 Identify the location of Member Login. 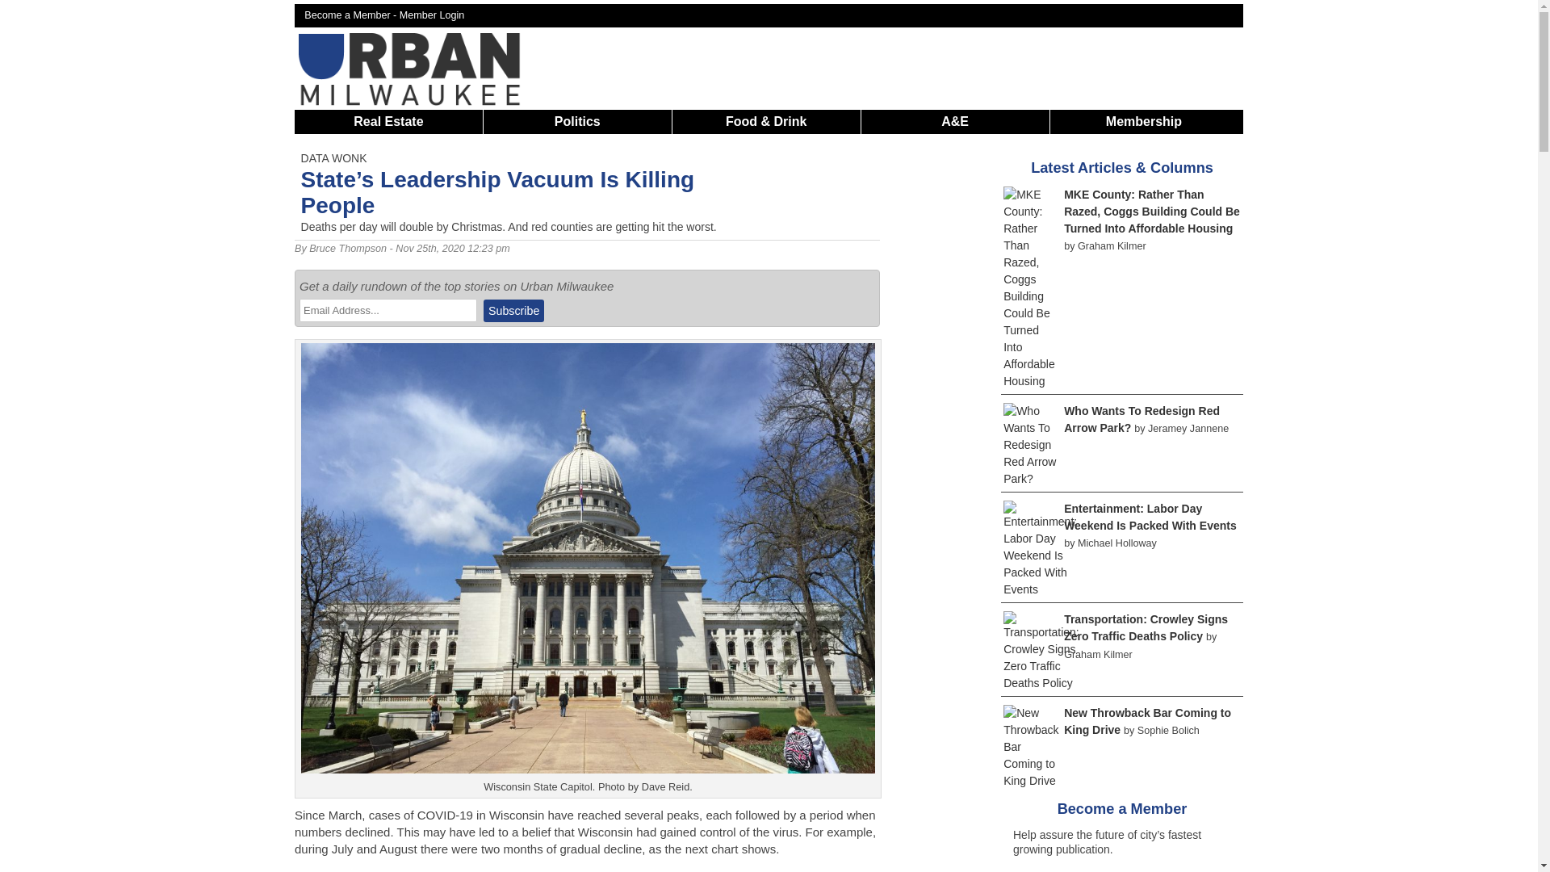
(433, 15).